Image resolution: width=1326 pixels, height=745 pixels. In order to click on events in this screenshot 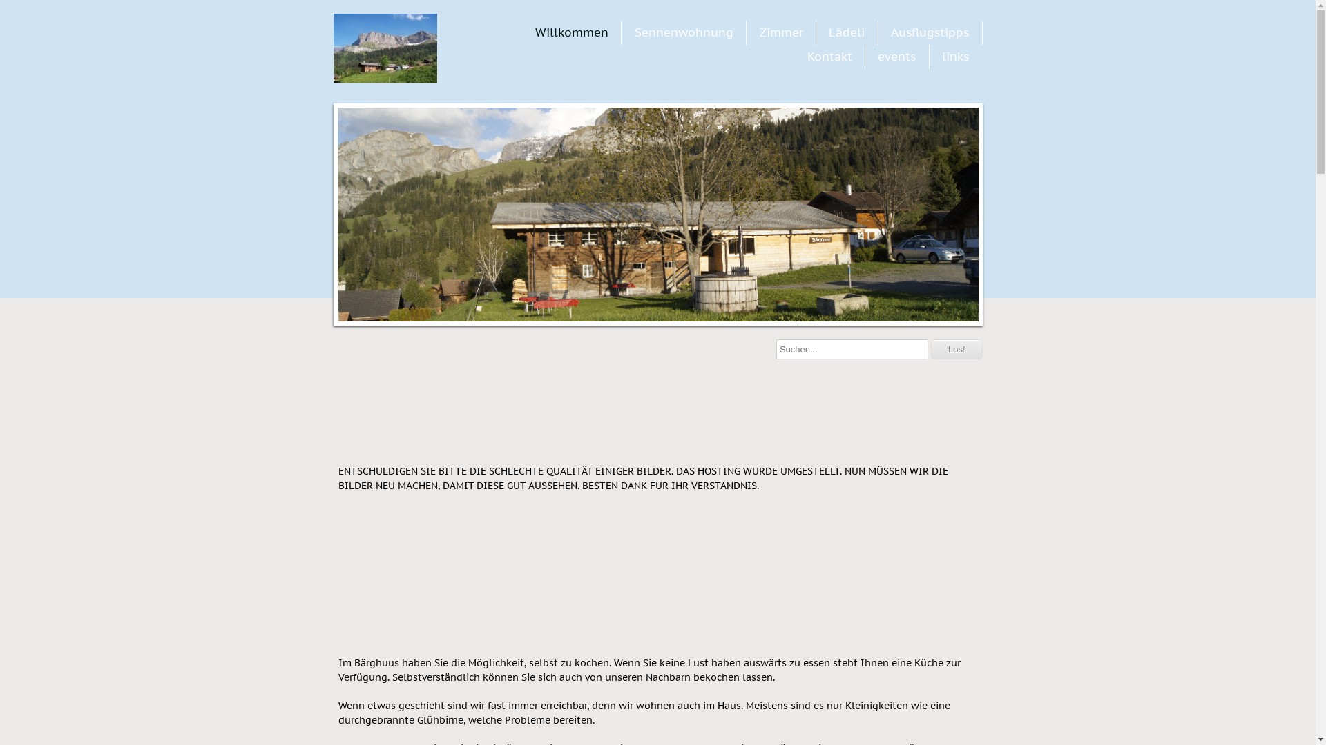, I will do `click(896, 57)`.